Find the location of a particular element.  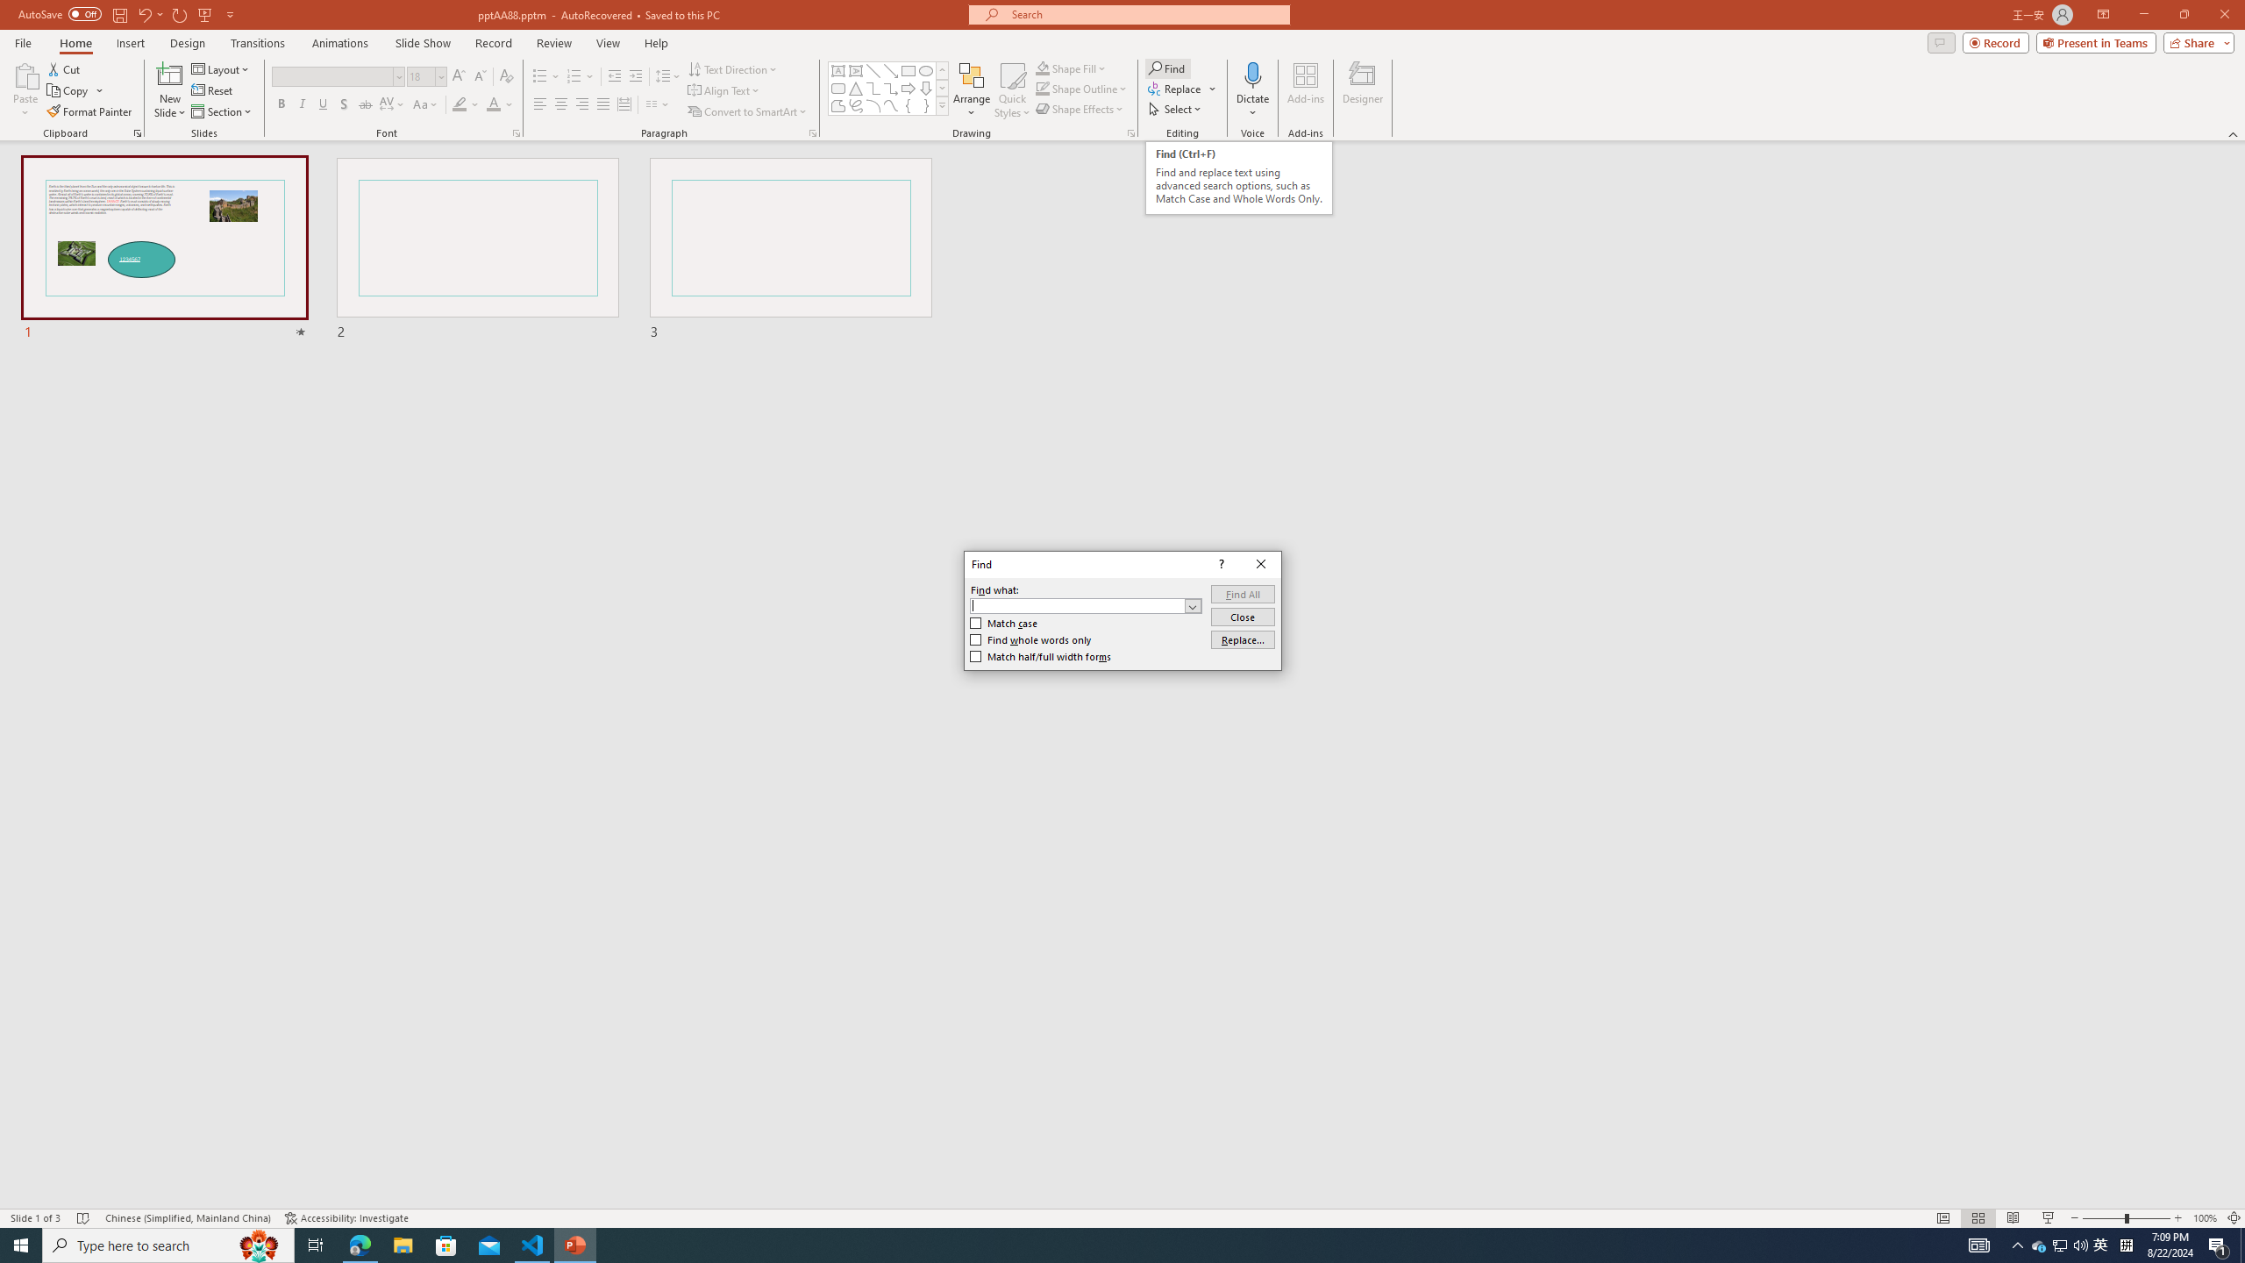

Find whole words only is located at coordinates (1031, 639).